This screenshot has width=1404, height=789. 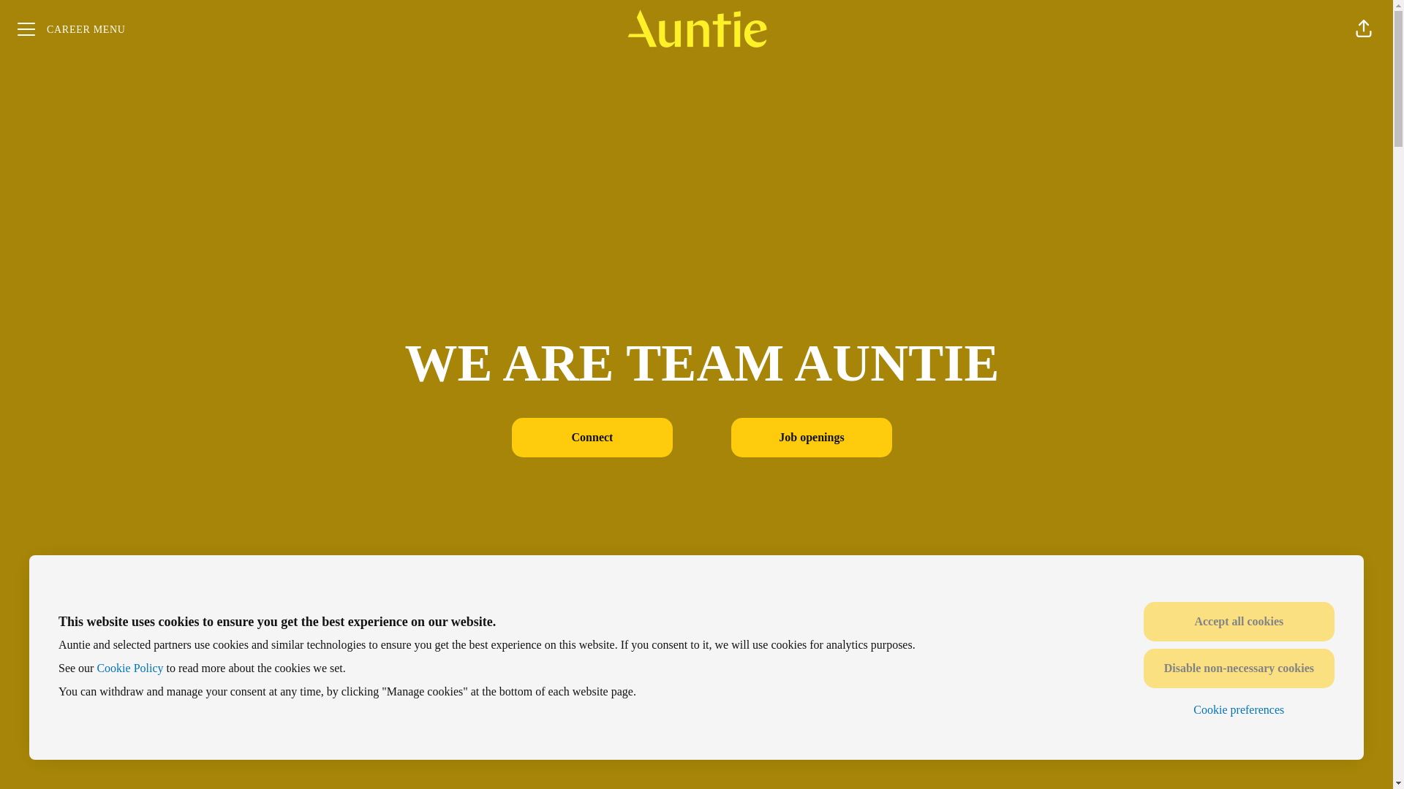 What do you see at coordinates (72, 29) in the screenshot?
I see `Career menu` at bounding box center [72, 29].